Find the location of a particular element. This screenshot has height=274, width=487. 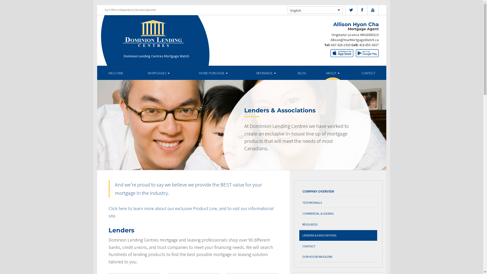

REFINANCE is located at coordinates (266, 73).